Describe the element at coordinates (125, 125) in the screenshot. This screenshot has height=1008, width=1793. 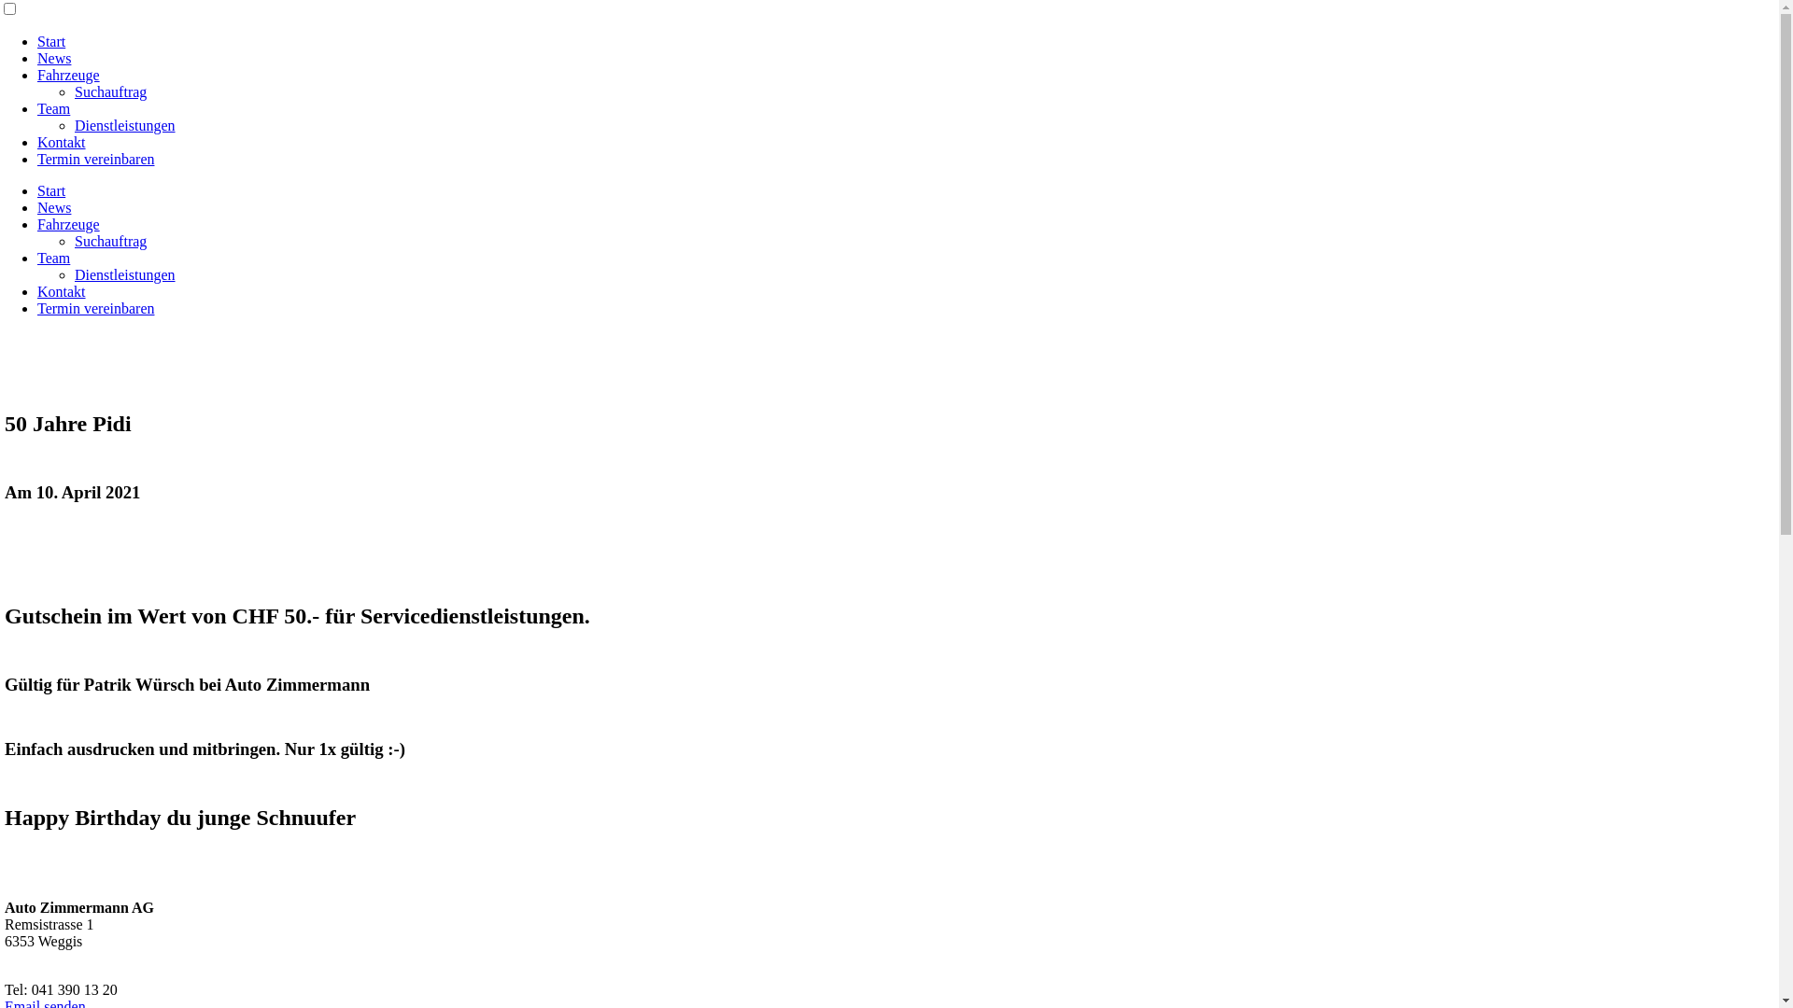
I see `Dienstleistungen` at that location.